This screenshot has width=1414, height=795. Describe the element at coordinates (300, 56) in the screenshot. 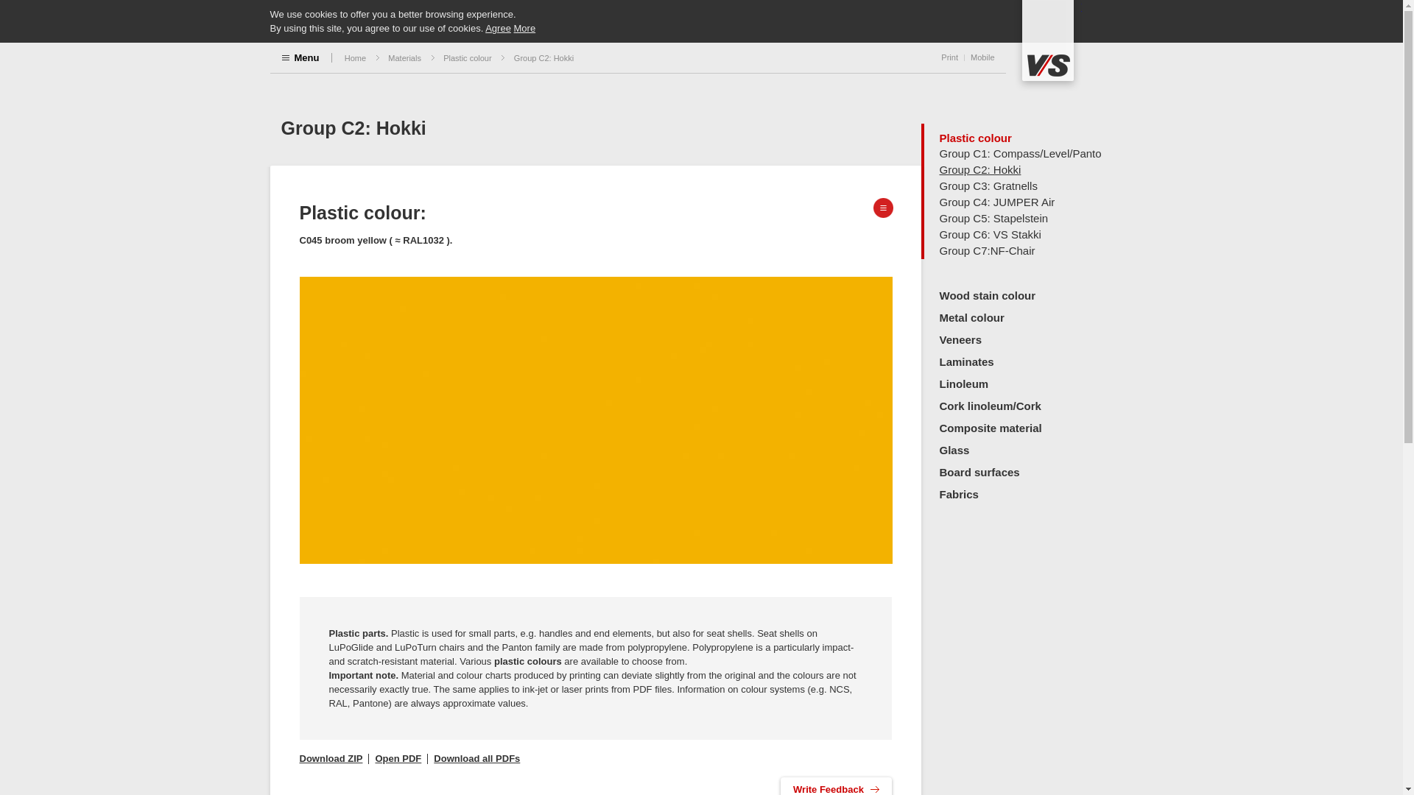

I see `Menu` at that location.